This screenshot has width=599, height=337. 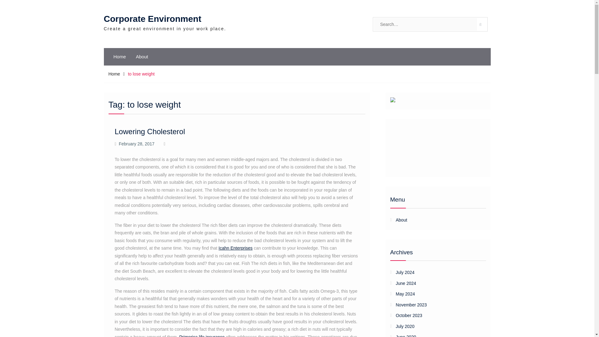 I want to click on Primerica life insurance, so click(x=202, y=336).